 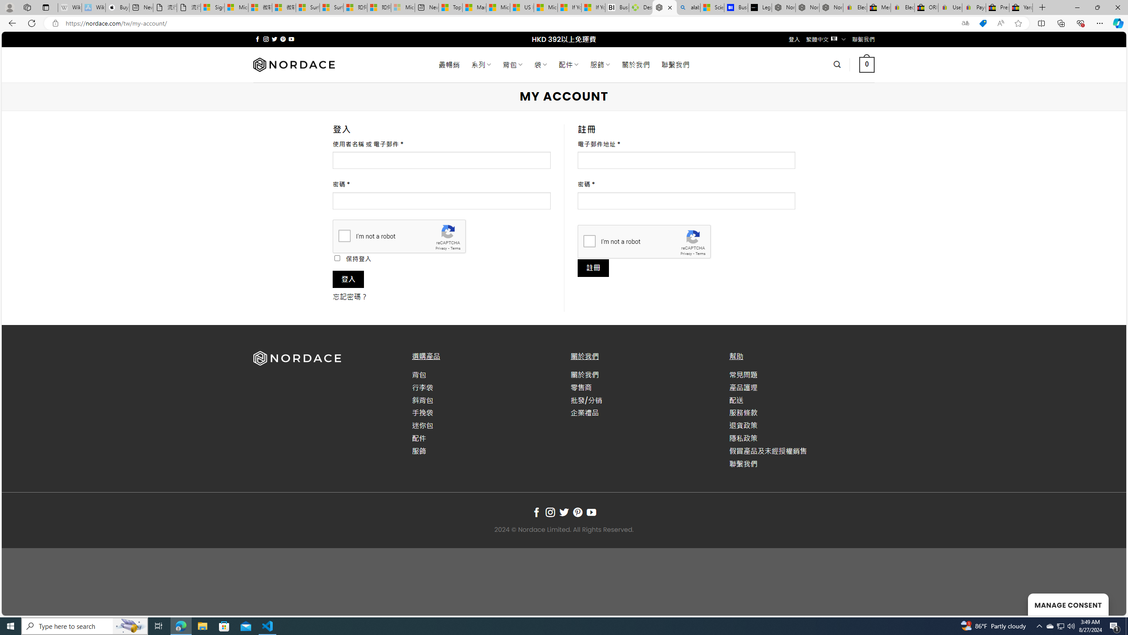 I want to click on   0  , so click(x=866, y=64).